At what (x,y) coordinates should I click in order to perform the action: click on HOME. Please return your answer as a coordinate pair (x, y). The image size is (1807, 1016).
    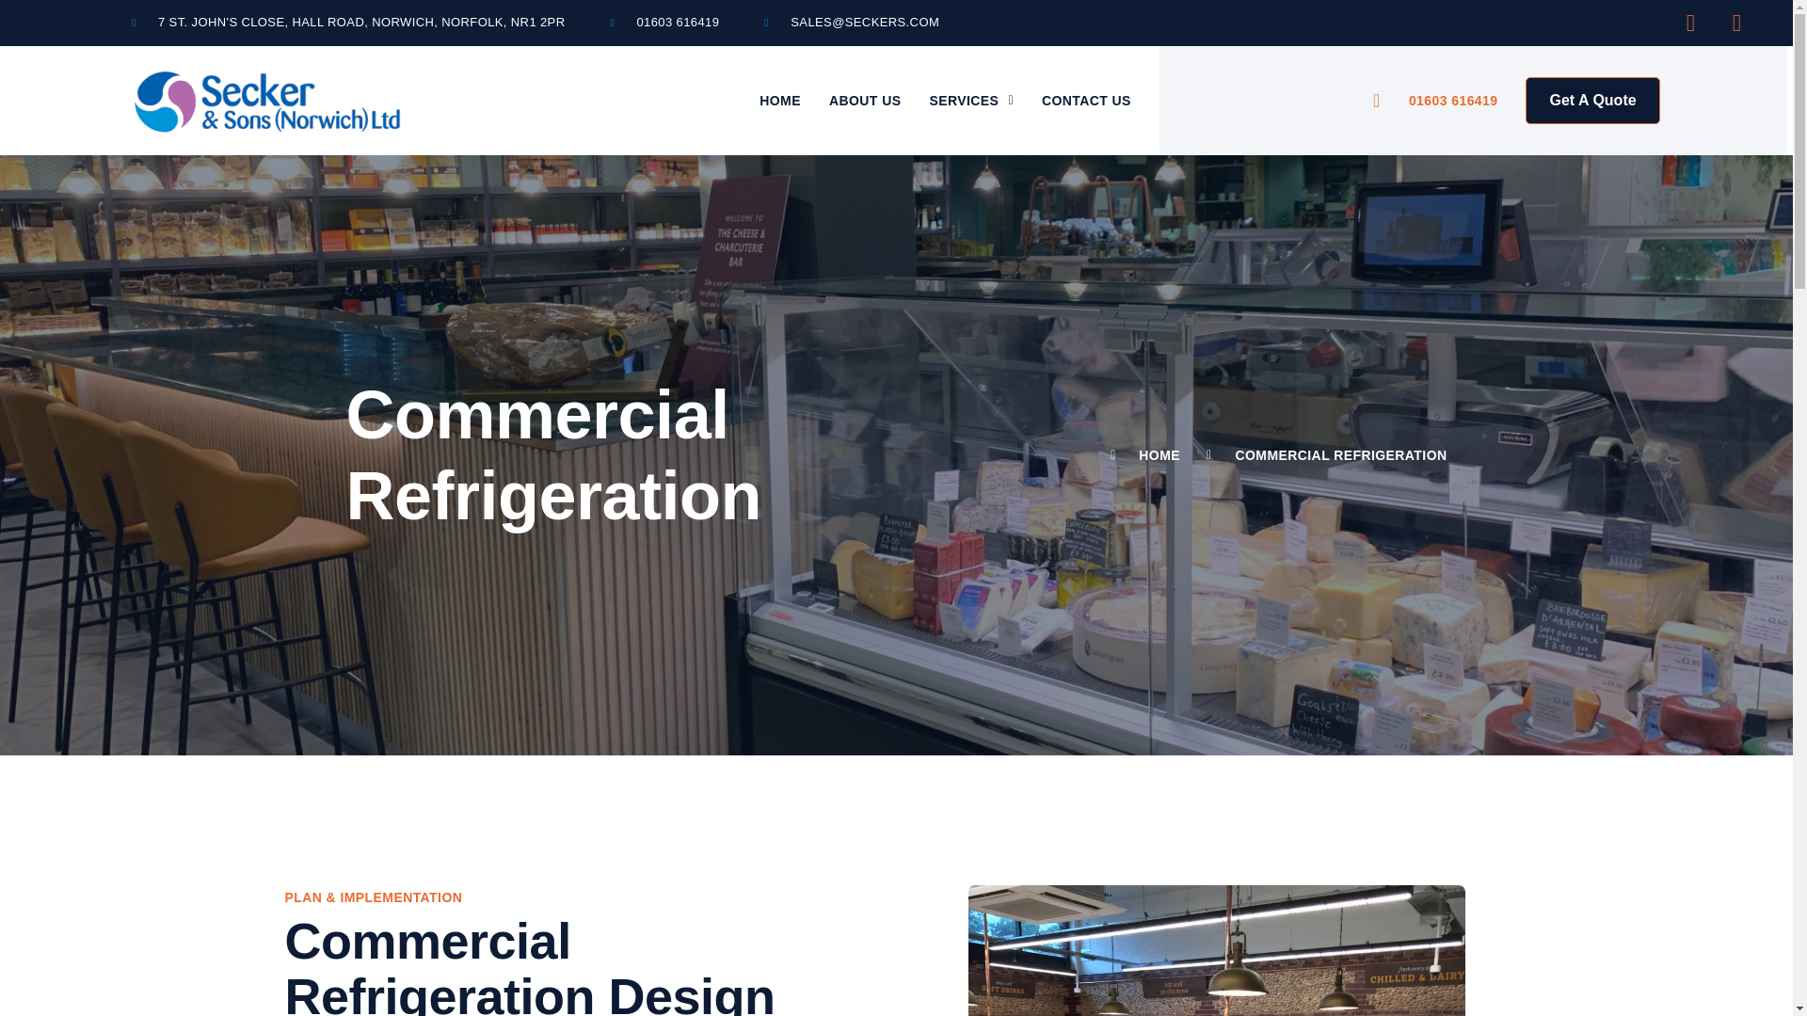
    Looking at the image, I should click on (779, 100).